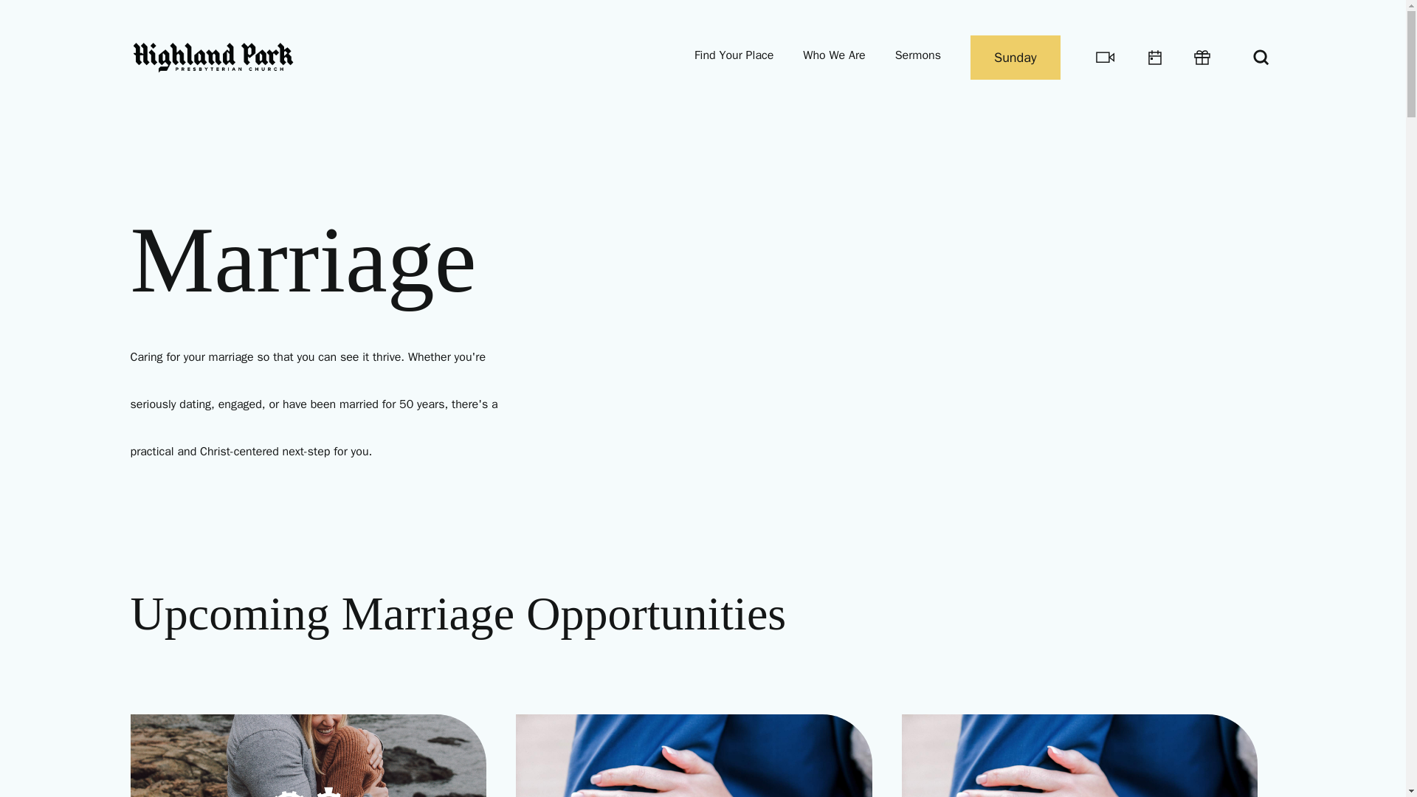 Image resolution: width=1417 pixels, height=797 pixels. Describe the element at coordinates (734, 57) in the screenshot. I see `Find Your Place` at that location.